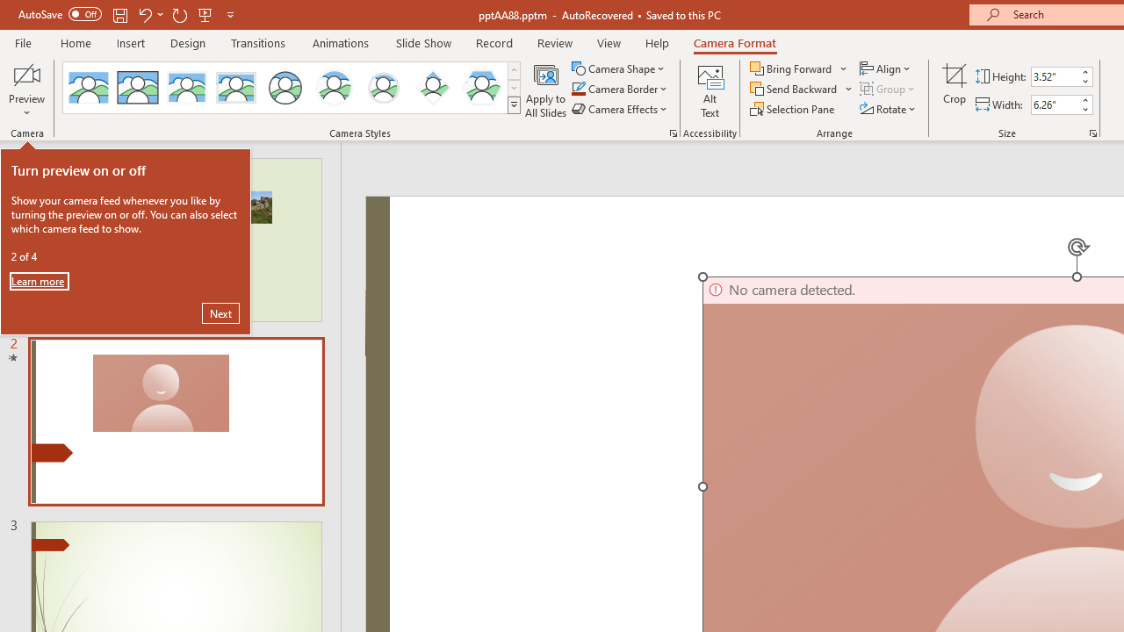 This screenshot has height=632, width=1124. What do you see at coordinates (889, 90) in the screenshot?
I see `Group` at bounding box center [889, 90].